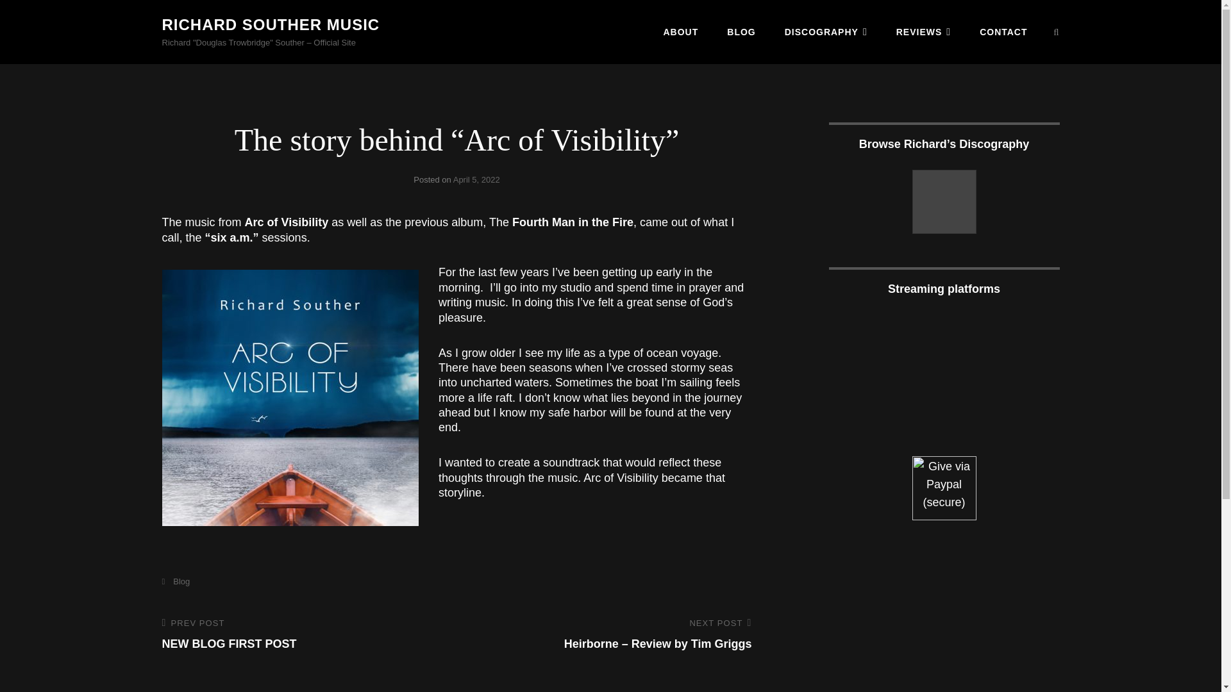  Describe the element at coordinates (741, 31) in the screenshot. I see `BLOG` at that location.